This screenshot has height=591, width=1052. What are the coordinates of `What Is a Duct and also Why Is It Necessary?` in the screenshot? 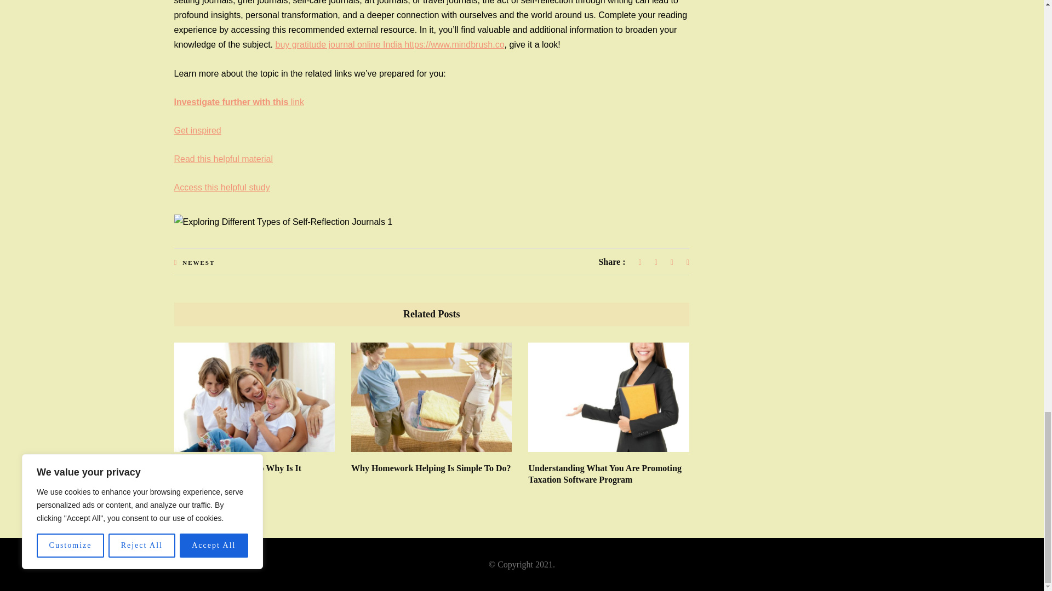 It's located at (238, 473).